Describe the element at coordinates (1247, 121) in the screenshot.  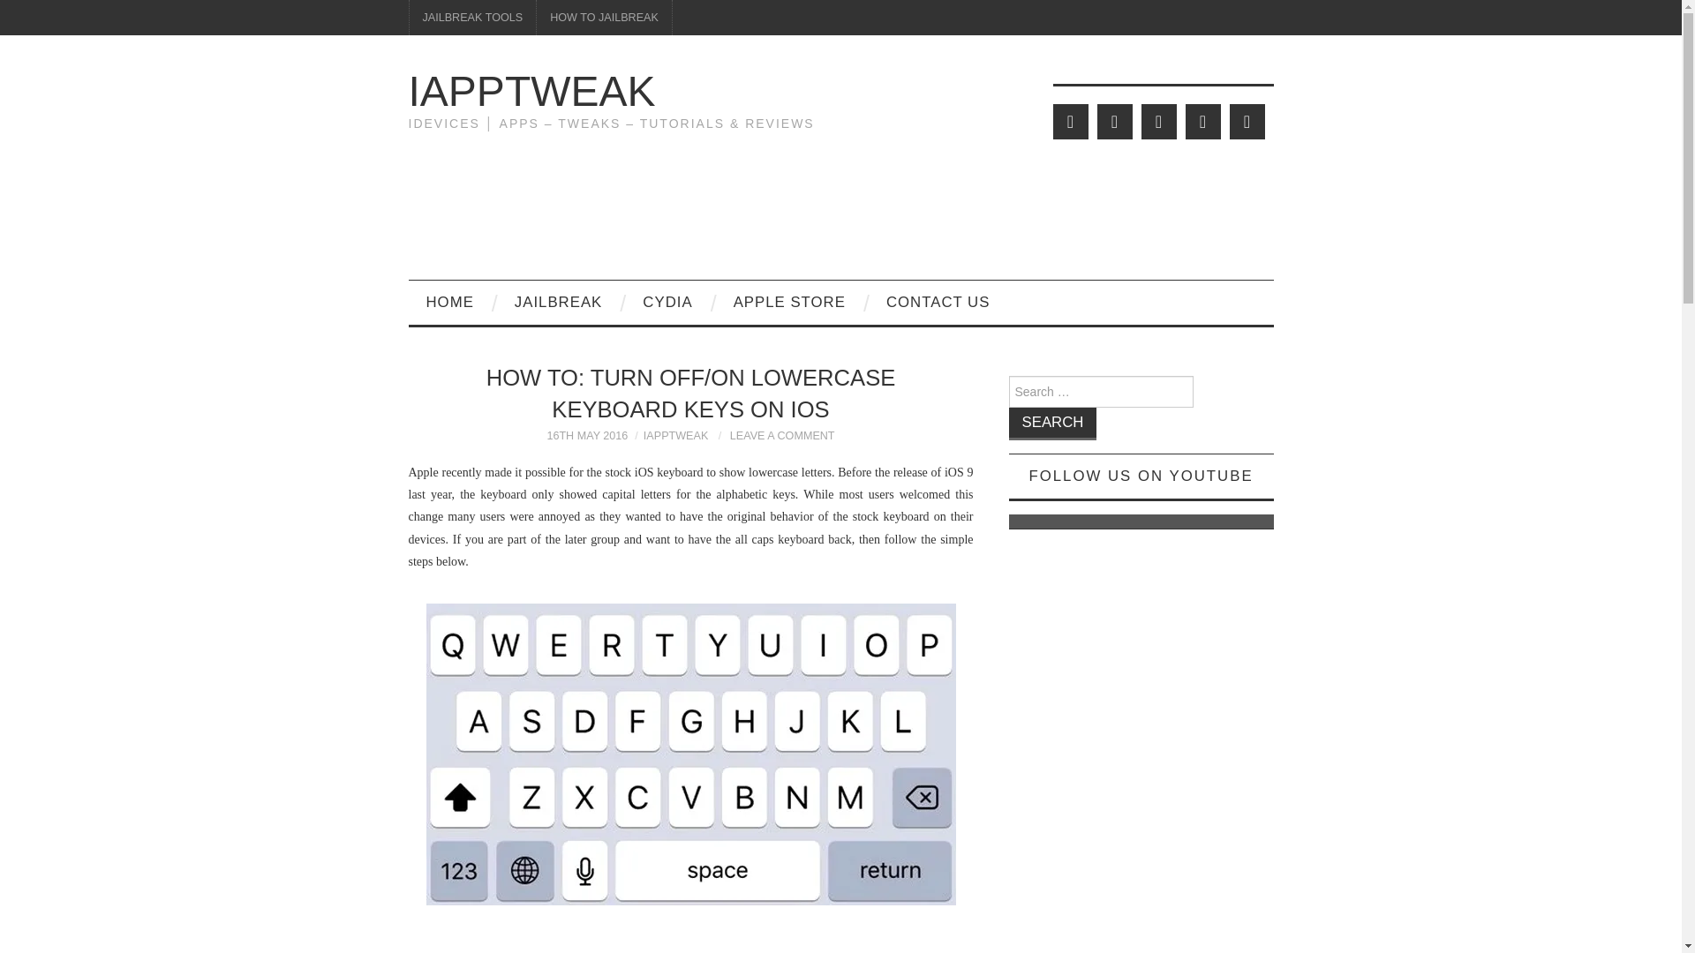
I see `Instagram` at that location.